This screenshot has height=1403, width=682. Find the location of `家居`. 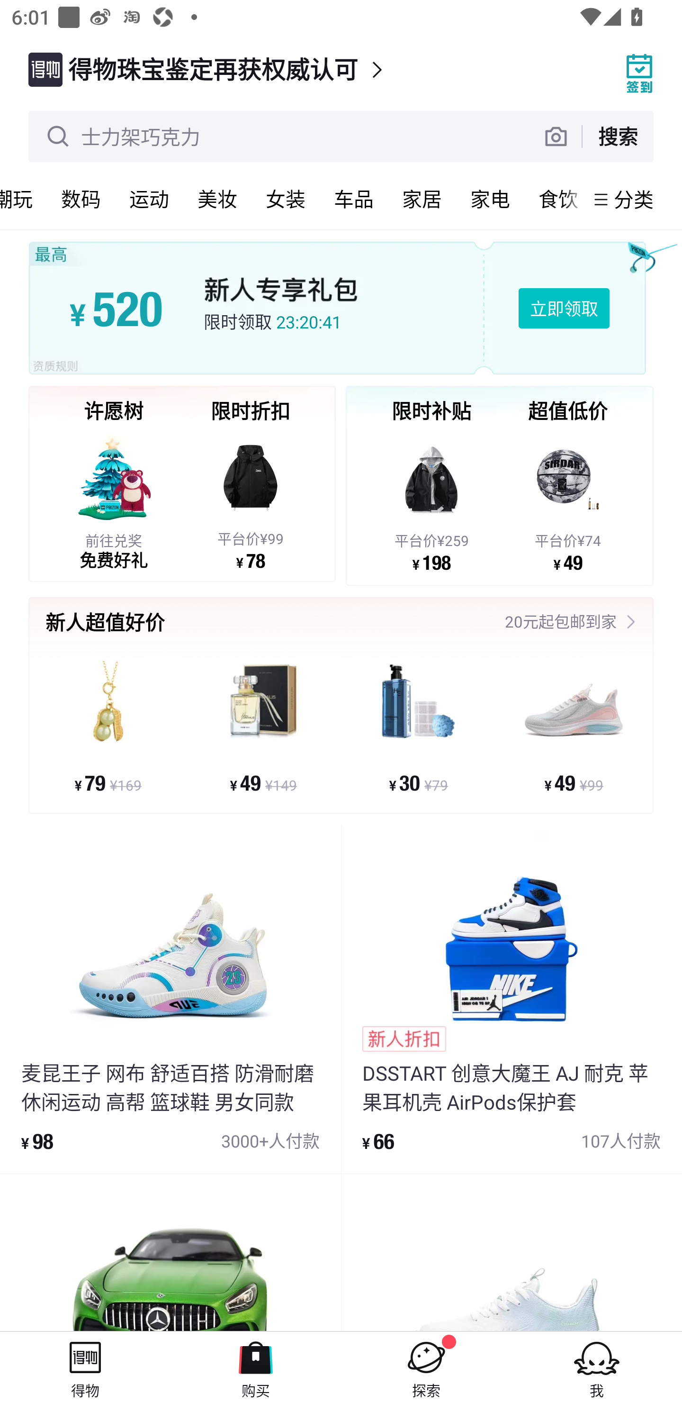

家居 is located at coordinates (422, 199).